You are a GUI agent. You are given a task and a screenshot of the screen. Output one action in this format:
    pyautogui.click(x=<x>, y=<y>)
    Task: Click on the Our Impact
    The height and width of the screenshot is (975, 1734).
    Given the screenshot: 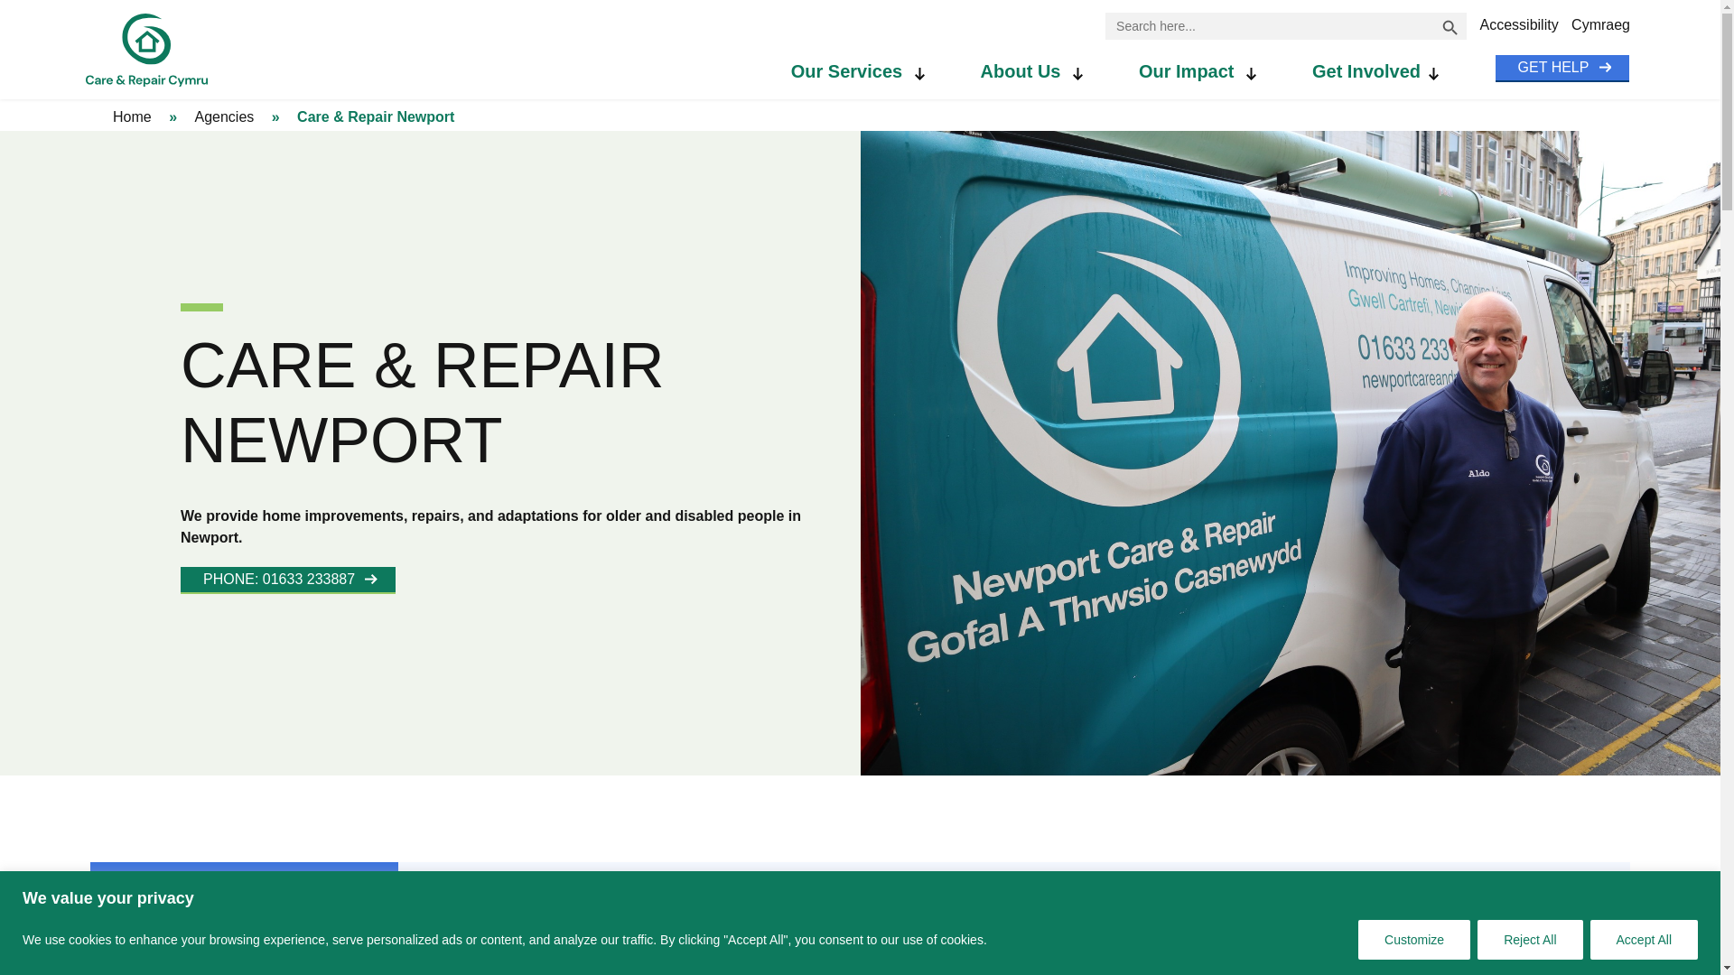 What is the action you would take?
    pyautogui.click(x=1208, y=70)
    